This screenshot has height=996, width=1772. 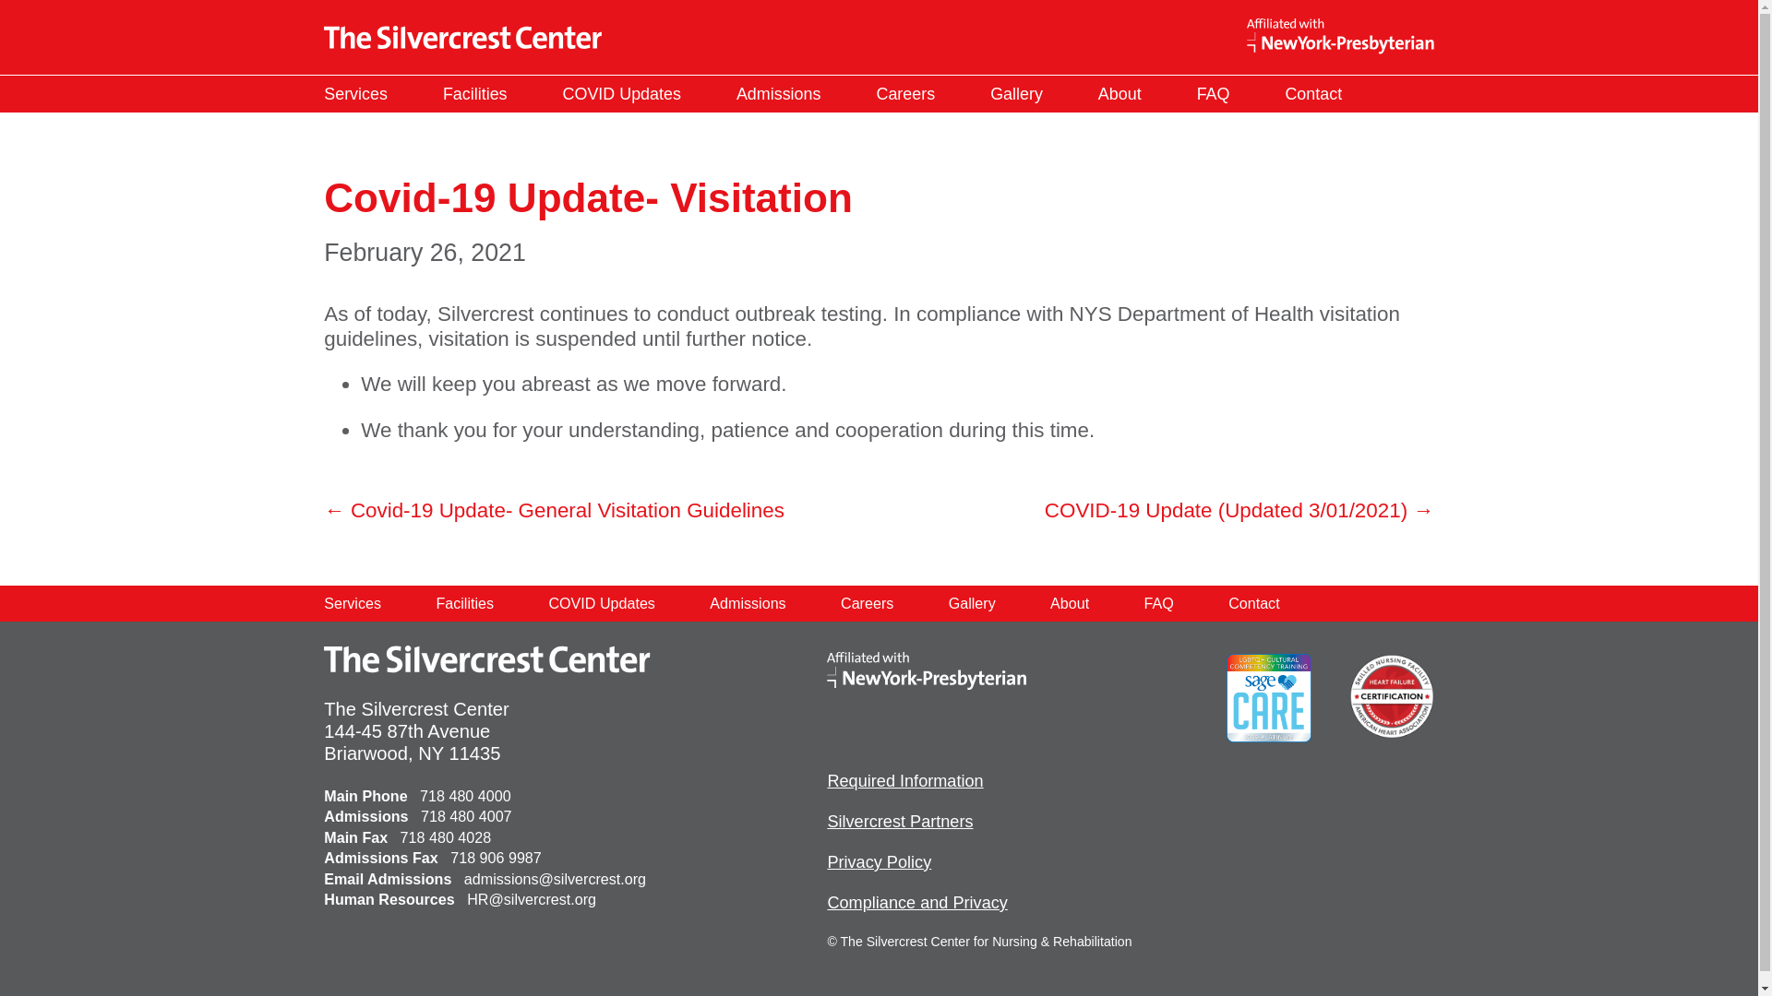 I want to click on Gallery, so click(x=971, y=603).